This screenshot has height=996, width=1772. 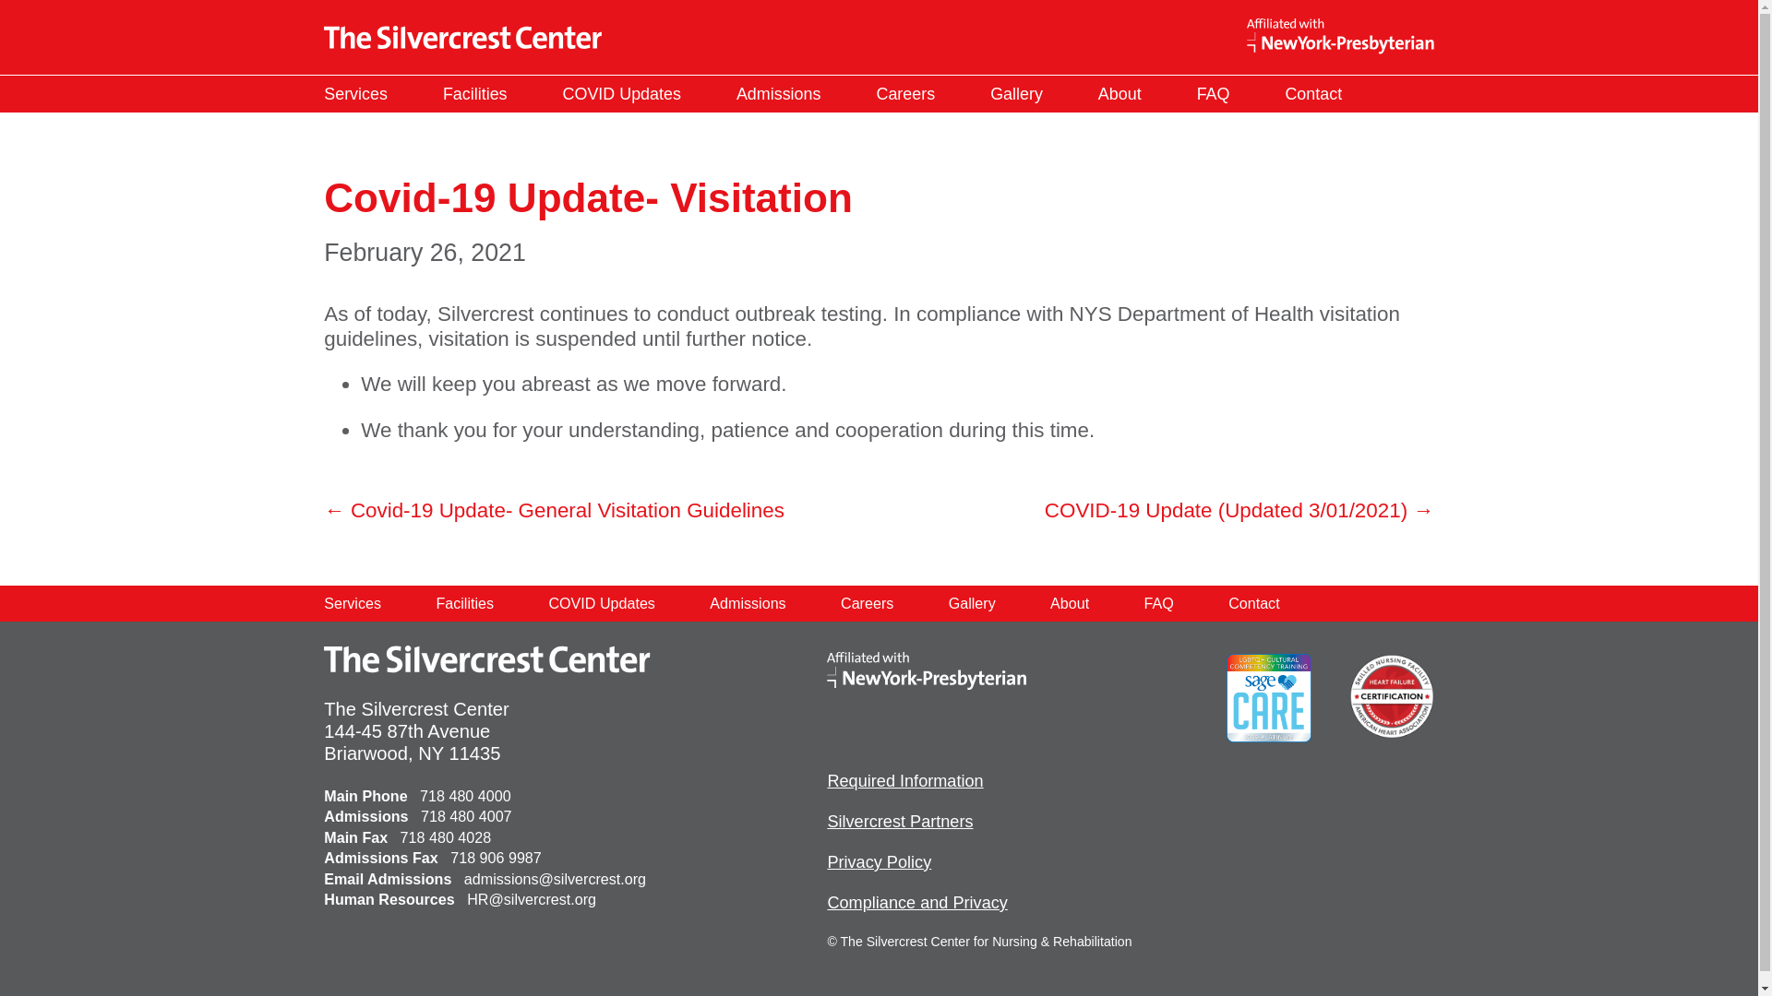 I want to click on Gallery, so click(x=971, y=603).